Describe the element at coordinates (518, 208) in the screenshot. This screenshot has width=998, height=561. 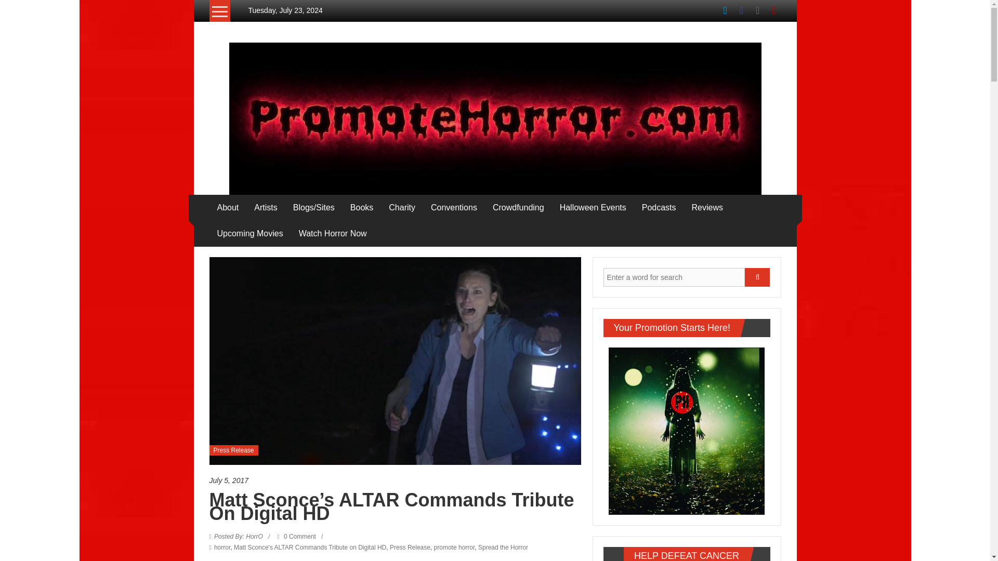
I see `Crowdfunding` at that location.